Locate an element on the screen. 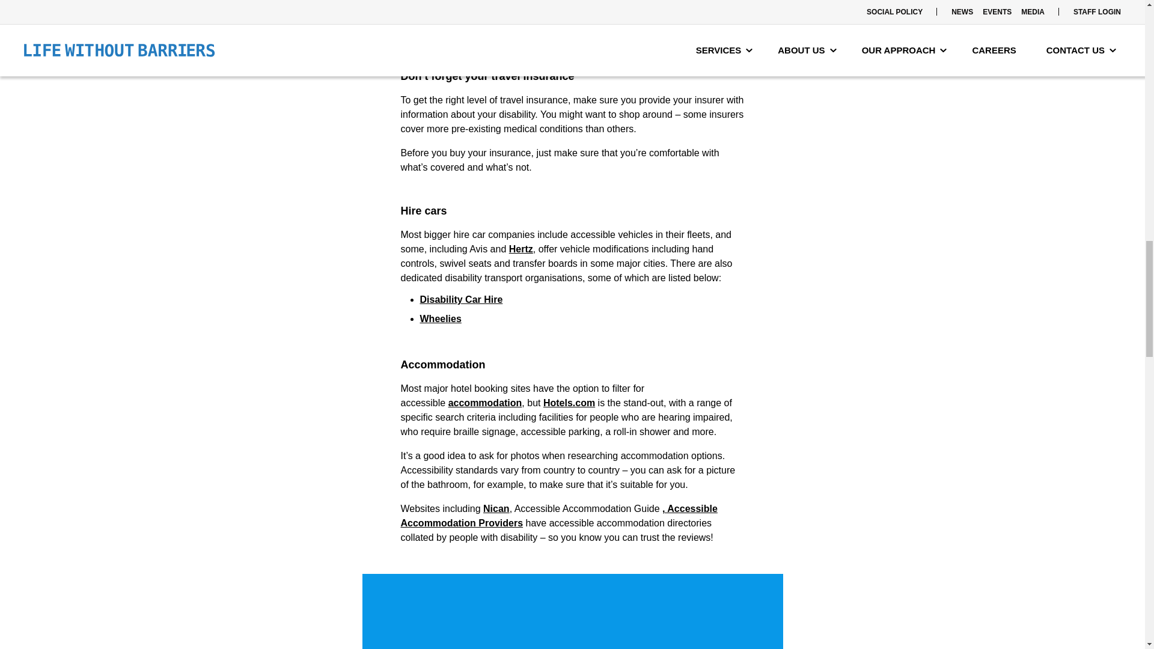 This screenshot has height=649, width=1154. , Accessible Accommodation Providers is located at coordinates (558, 516).